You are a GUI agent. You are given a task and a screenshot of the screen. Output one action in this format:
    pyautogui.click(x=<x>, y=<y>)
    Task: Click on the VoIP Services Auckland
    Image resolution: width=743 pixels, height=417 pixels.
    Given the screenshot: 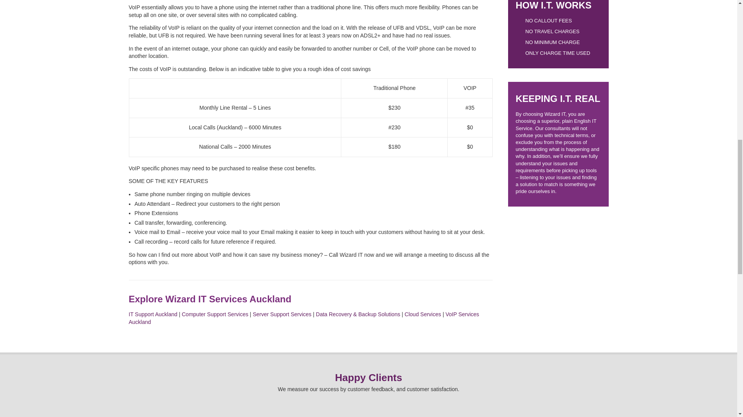 What is the action you would take?
    pyautogui.click(x=304, y=318)
    